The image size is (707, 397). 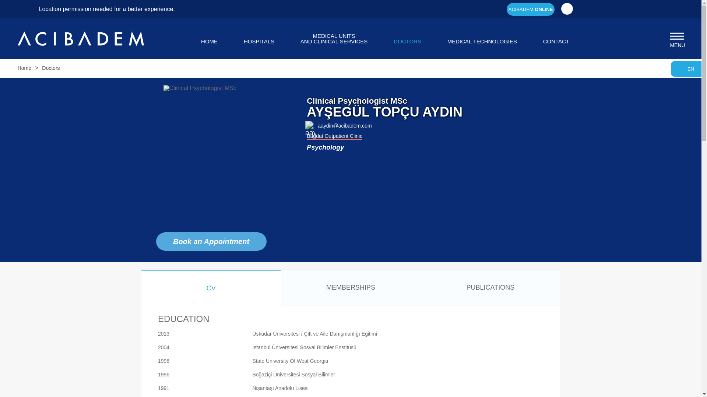 What do you see at coordinates (24, 68) in the screenshot?
I see `DOCTORS` at bounding box center [24, 68].